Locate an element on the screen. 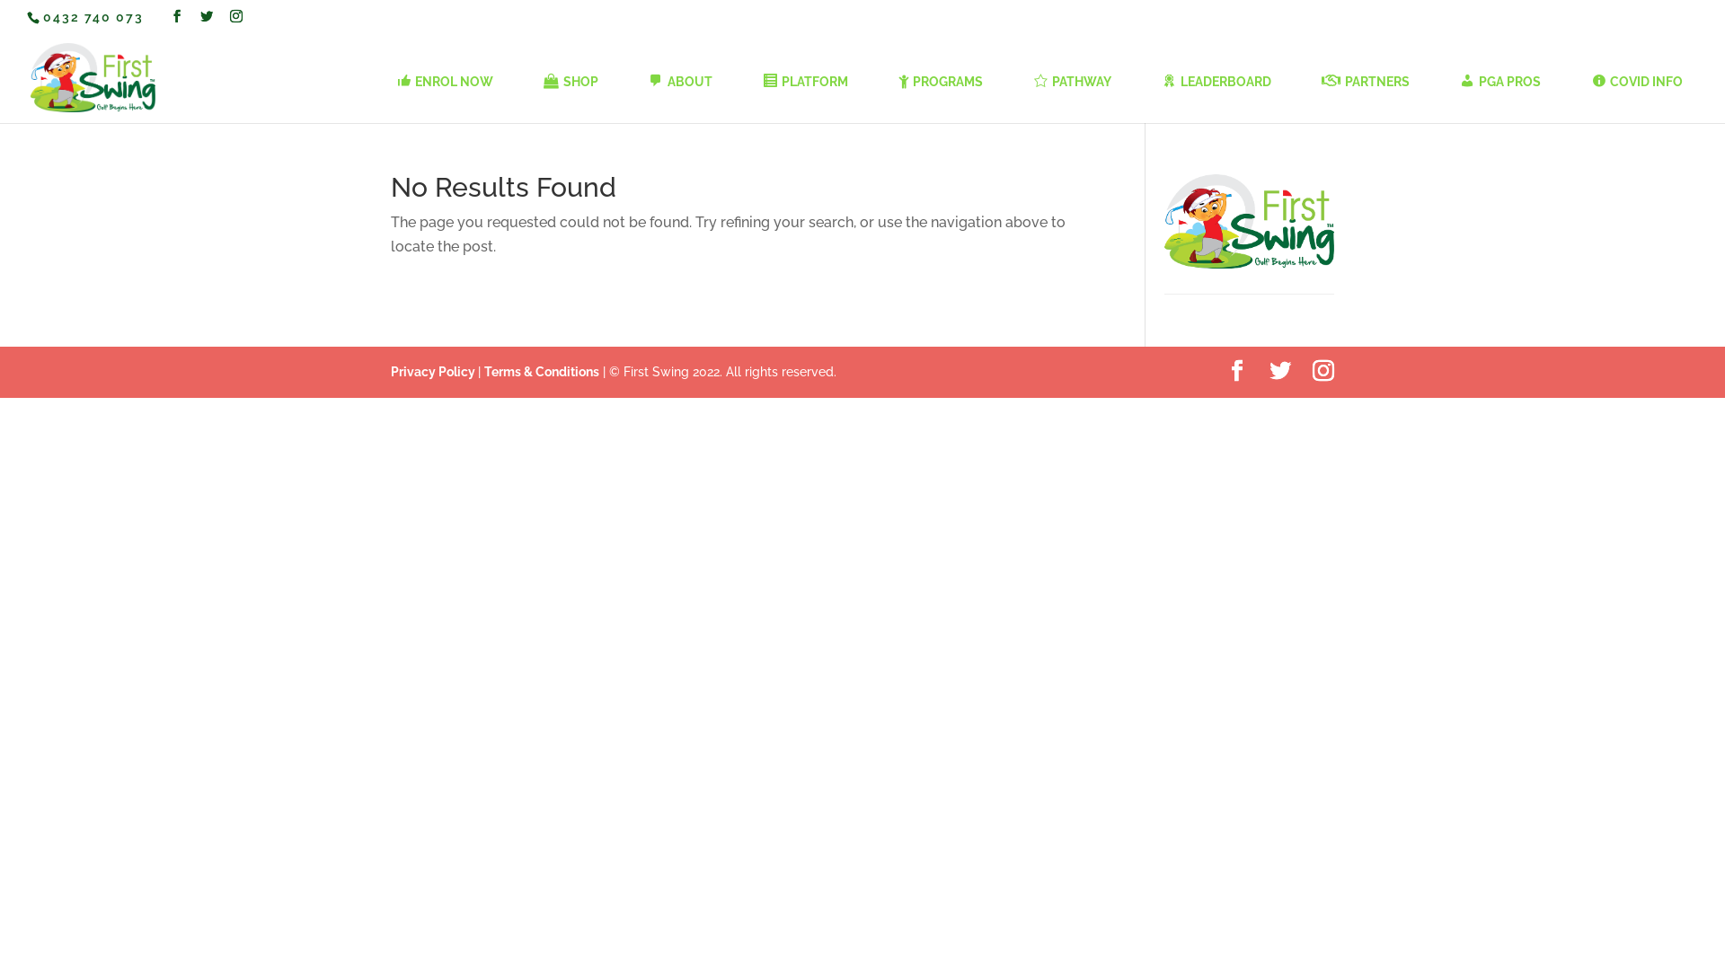 The image size is (1725, 970). 0432 740 073 is located at coordinates (93, 16).